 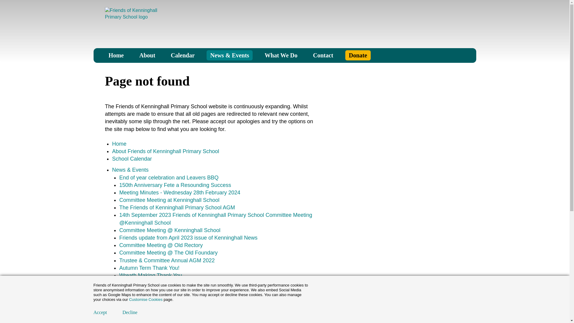 I want to click on Wreath Making Thank You, so click(x=151, y=275).